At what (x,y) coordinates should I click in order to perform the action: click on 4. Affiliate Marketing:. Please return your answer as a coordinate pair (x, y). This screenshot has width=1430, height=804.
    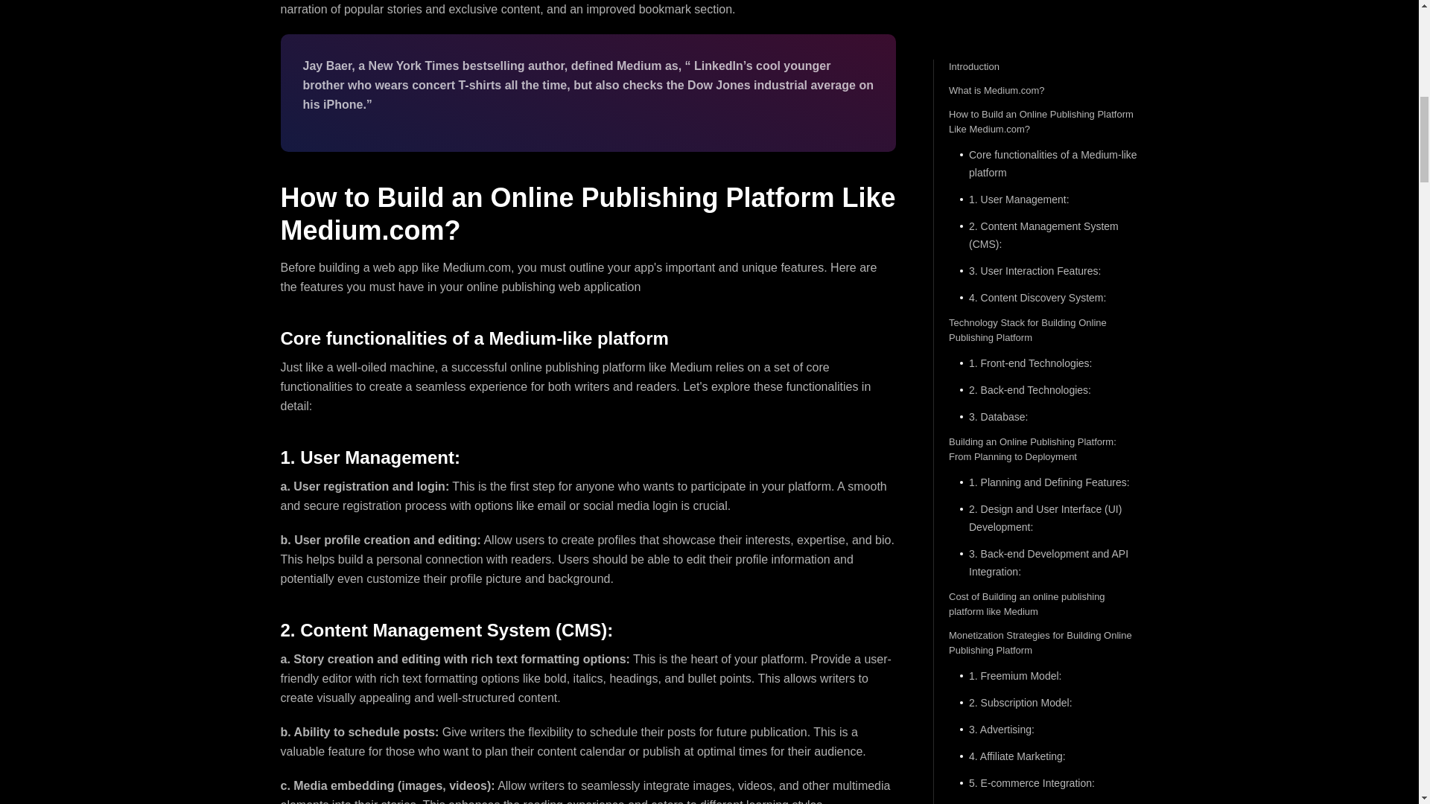
    Looking at the image, I should click on (1043, 170).